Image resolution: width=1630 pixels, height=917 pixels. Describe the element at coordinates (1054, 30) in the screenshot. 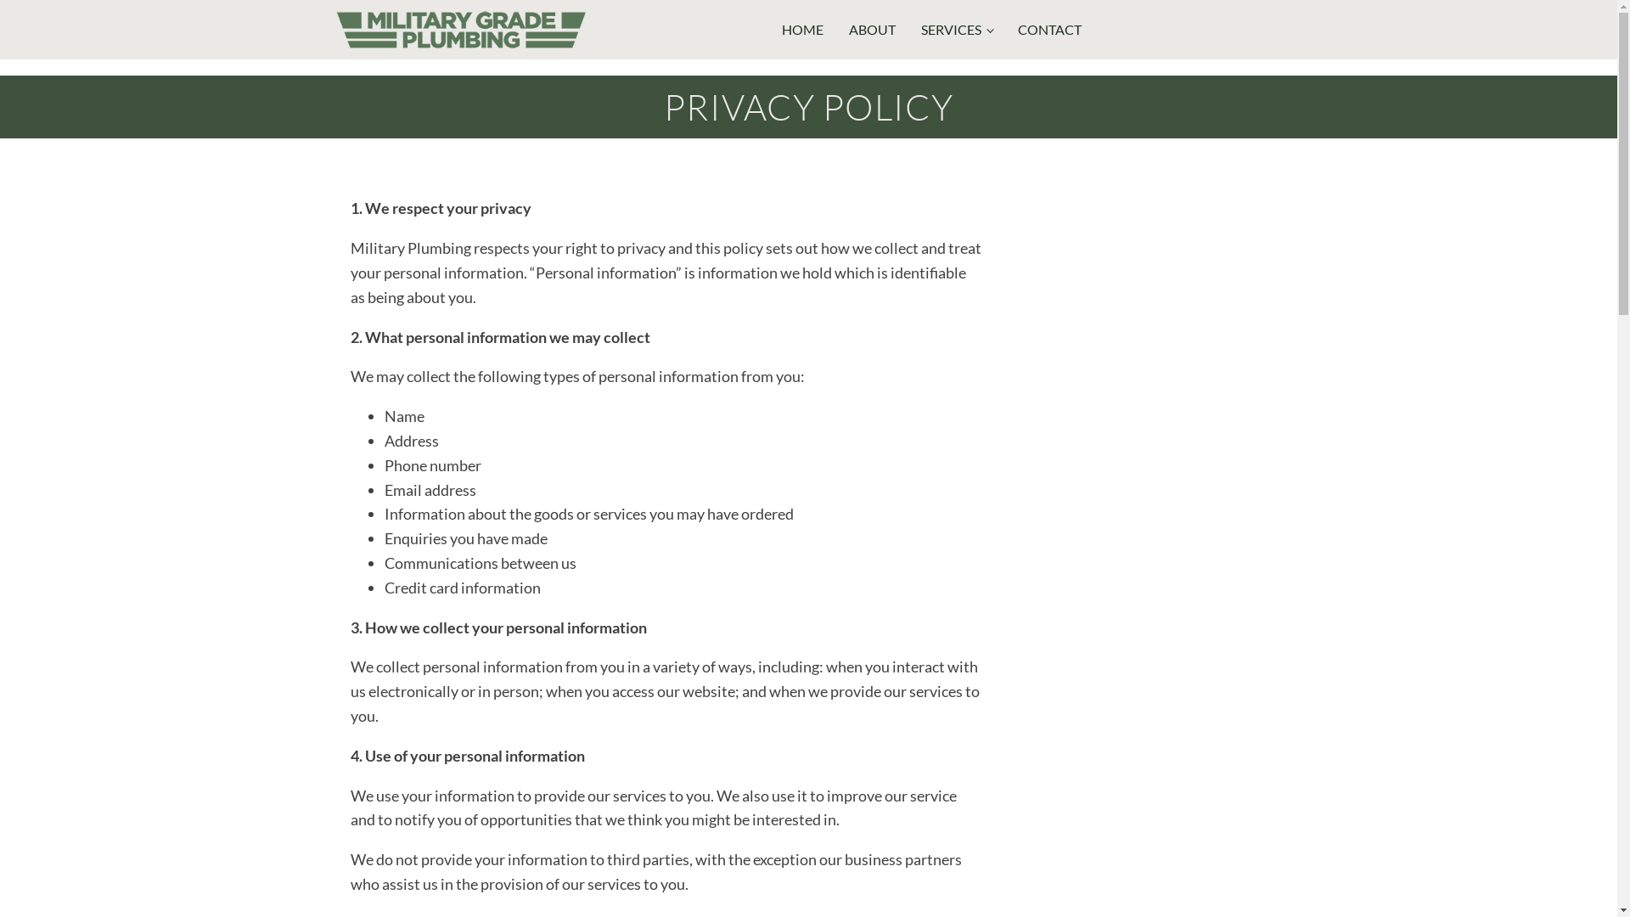

I see `CONTACT` at that location.